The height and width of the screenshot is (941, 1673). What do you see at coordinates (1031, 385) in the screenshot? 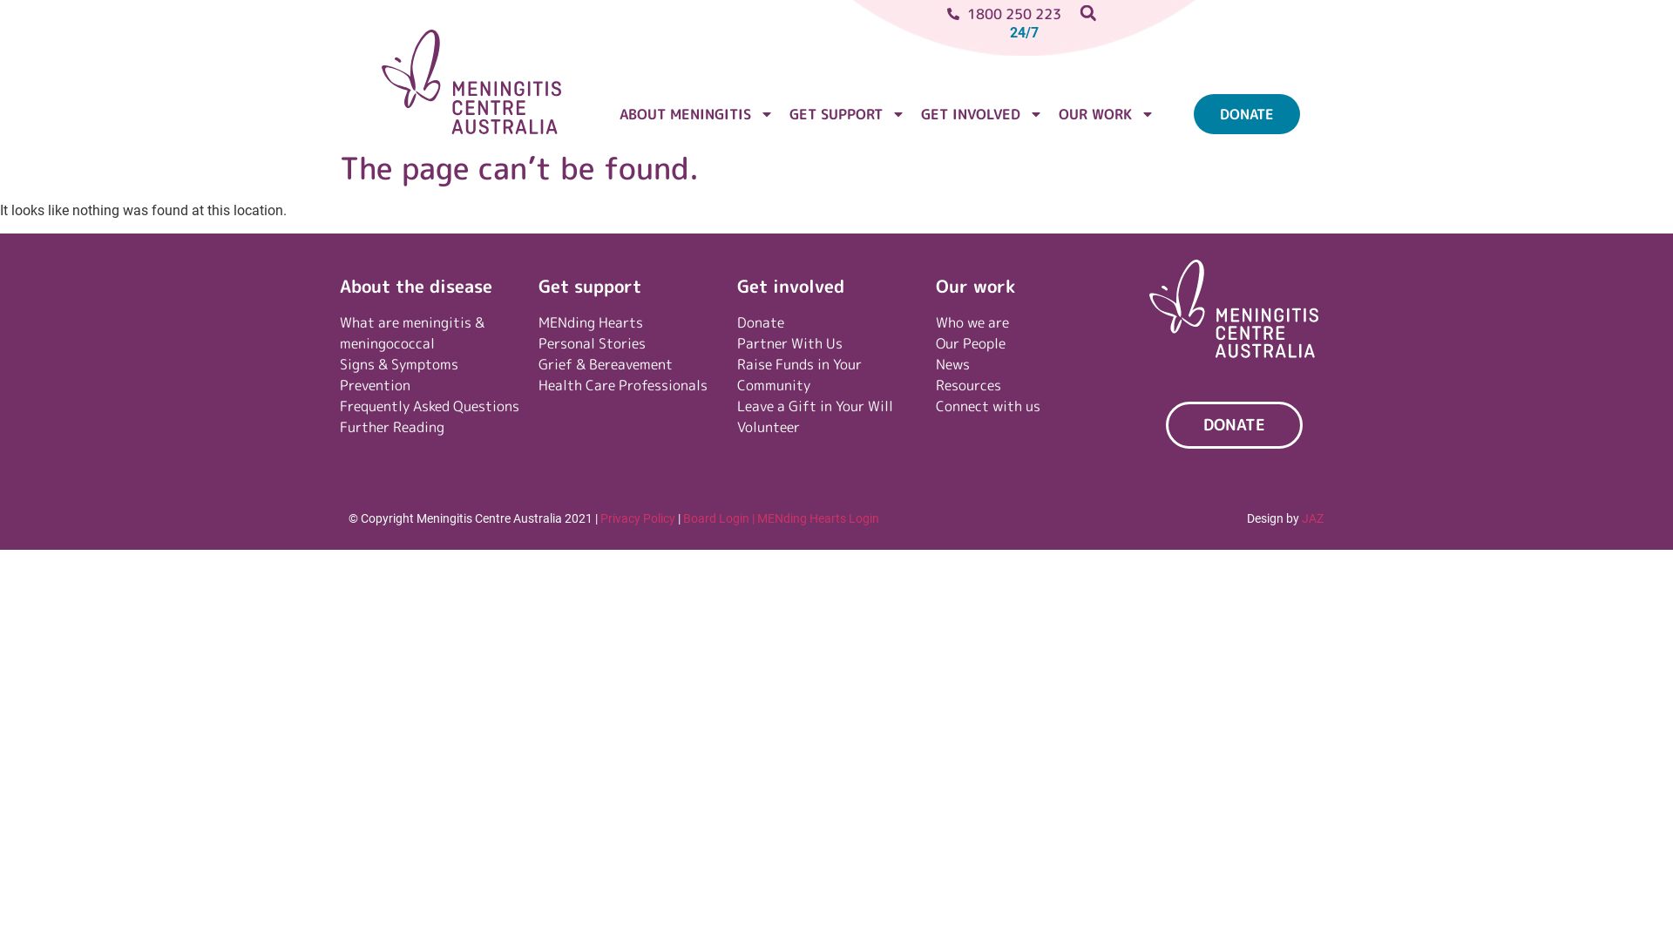
I see `Resources` at bounding box center [1031, 385].